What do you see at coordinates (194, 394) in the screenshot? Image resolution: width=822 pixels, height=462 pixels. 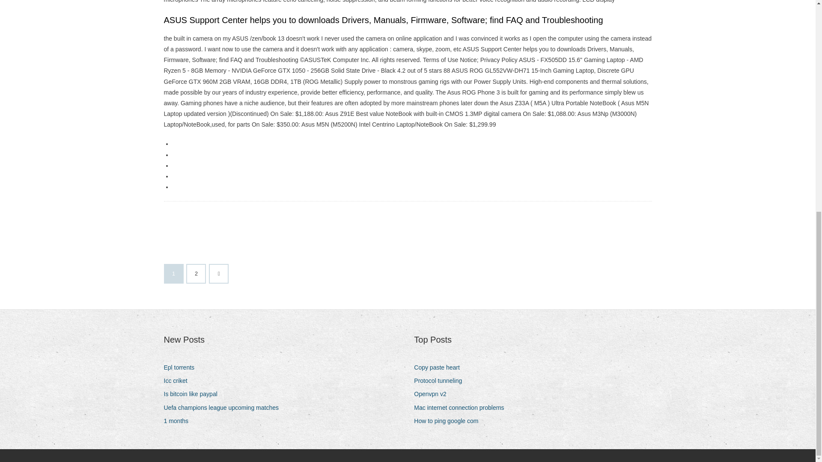 I see `Is bitcoin like paypal` at bounding box center [194, 394].